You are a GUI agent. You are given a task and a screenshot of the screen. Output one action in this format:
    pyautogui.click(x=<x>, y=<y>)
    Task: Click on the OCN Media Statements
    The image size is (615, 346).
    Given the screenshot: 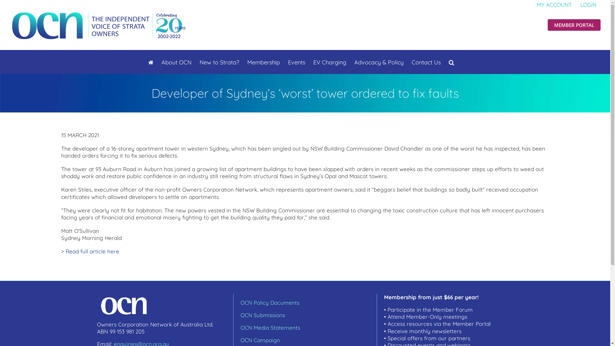 What is the action you would take?
    pyautogui.click(x=270, y=327)
    